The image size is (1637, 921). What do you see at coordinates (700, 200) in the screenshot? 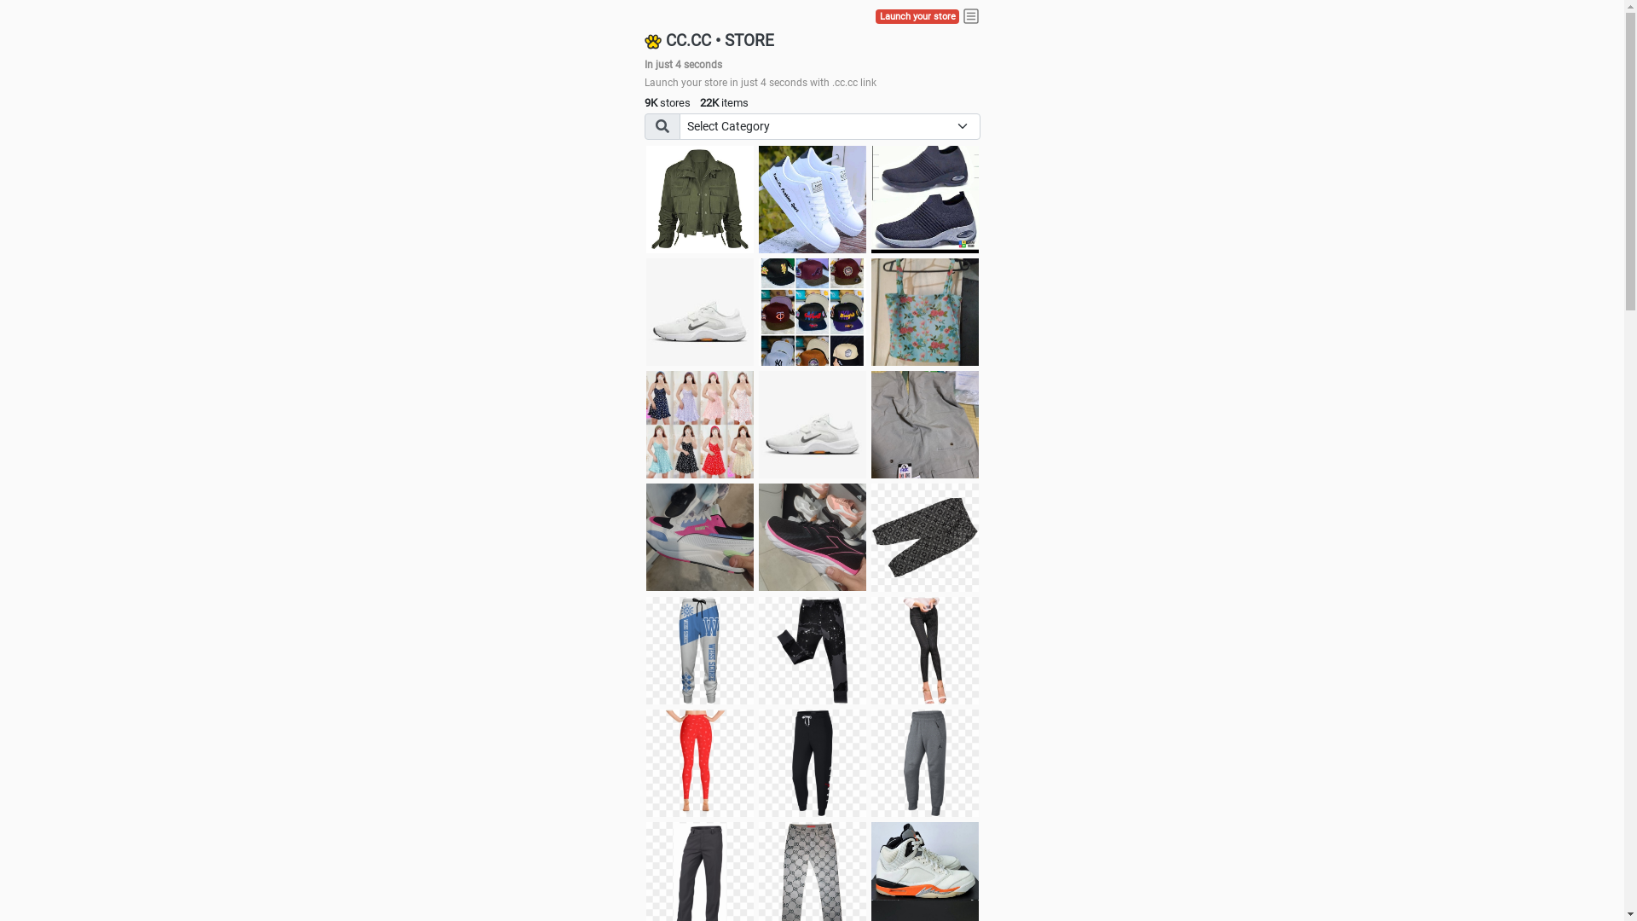
I see `jacket` at bounding box center [700, 200].